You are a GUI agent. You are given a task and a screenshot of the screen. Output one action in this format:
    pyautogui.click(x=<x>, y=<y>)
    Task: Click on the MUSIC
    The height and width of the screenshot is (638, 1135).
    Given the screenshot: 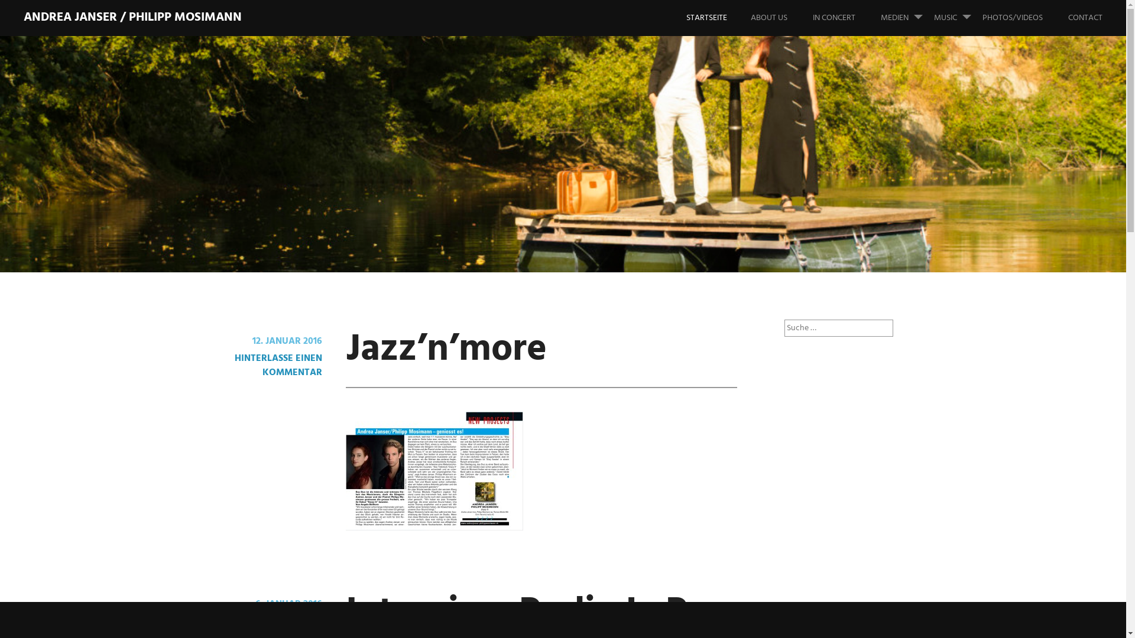 What is the action you would take?
    pyautogui.click(x=958, y=18)
    